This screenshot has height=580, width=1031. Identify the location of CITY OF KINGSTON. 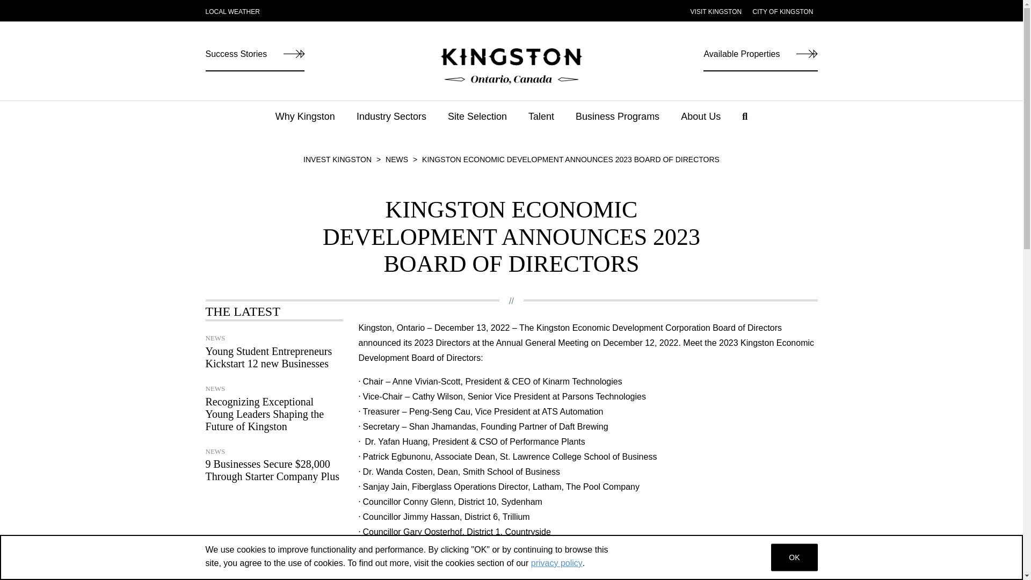
(783, 12).